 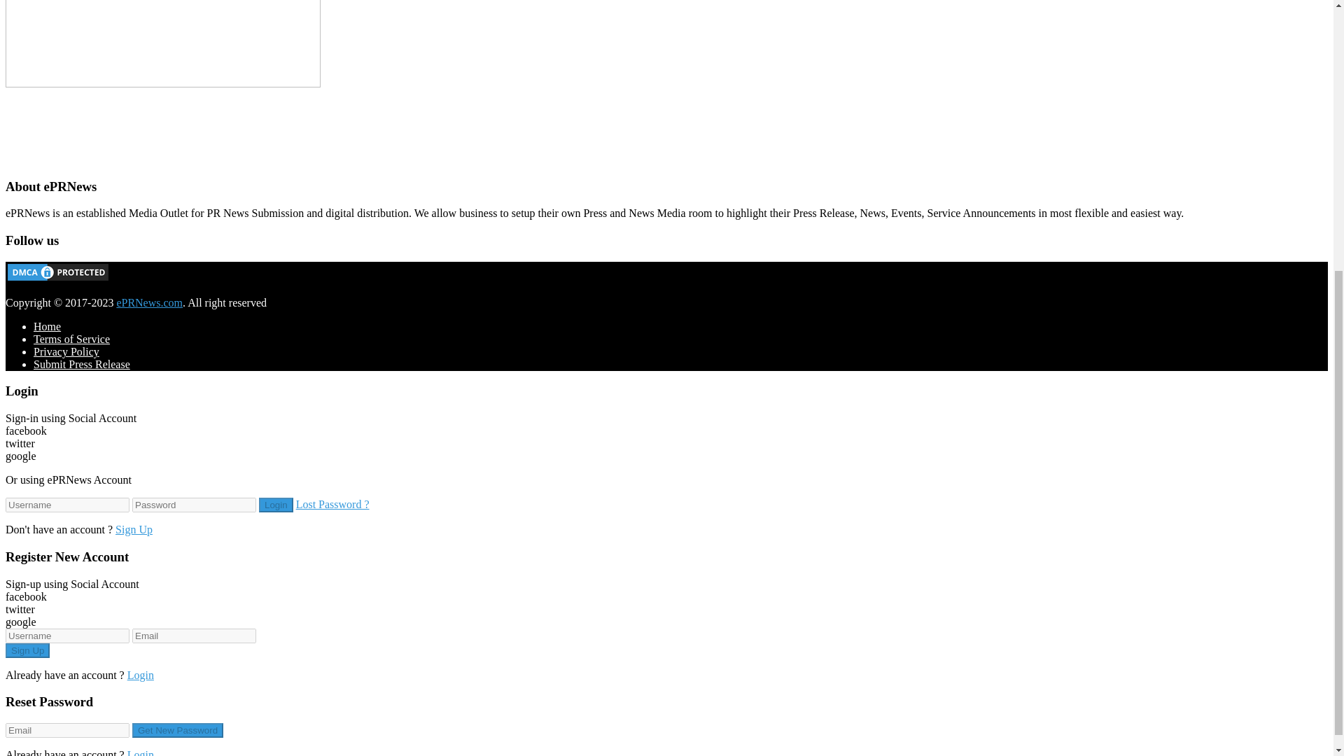 What do you see at coordinates (332, 504) in the screenshot?
I see `Lost Password ?` at bounding box center [332, 504].